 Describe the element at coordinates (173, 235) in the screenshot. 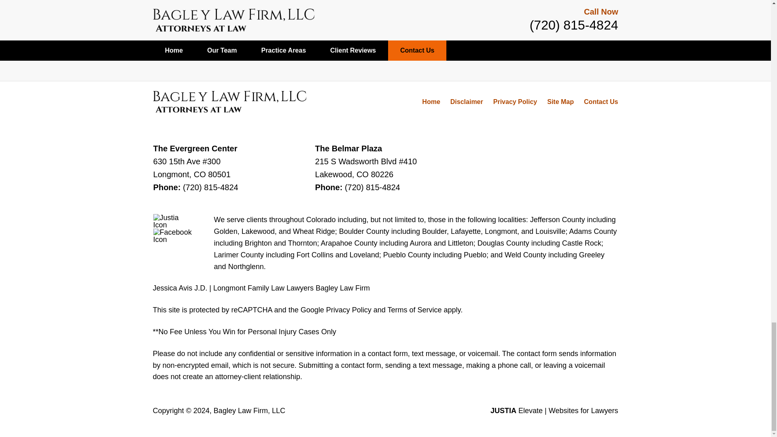

I see `Facebook` at that location.